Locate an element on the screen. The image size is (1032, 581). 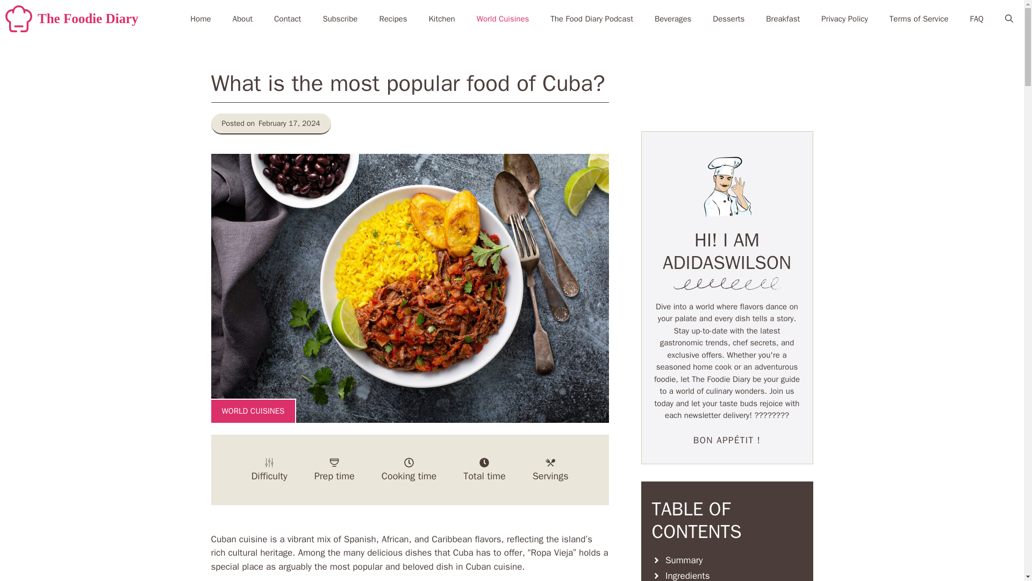
World Cuisines is located at coordinates (503, 18).